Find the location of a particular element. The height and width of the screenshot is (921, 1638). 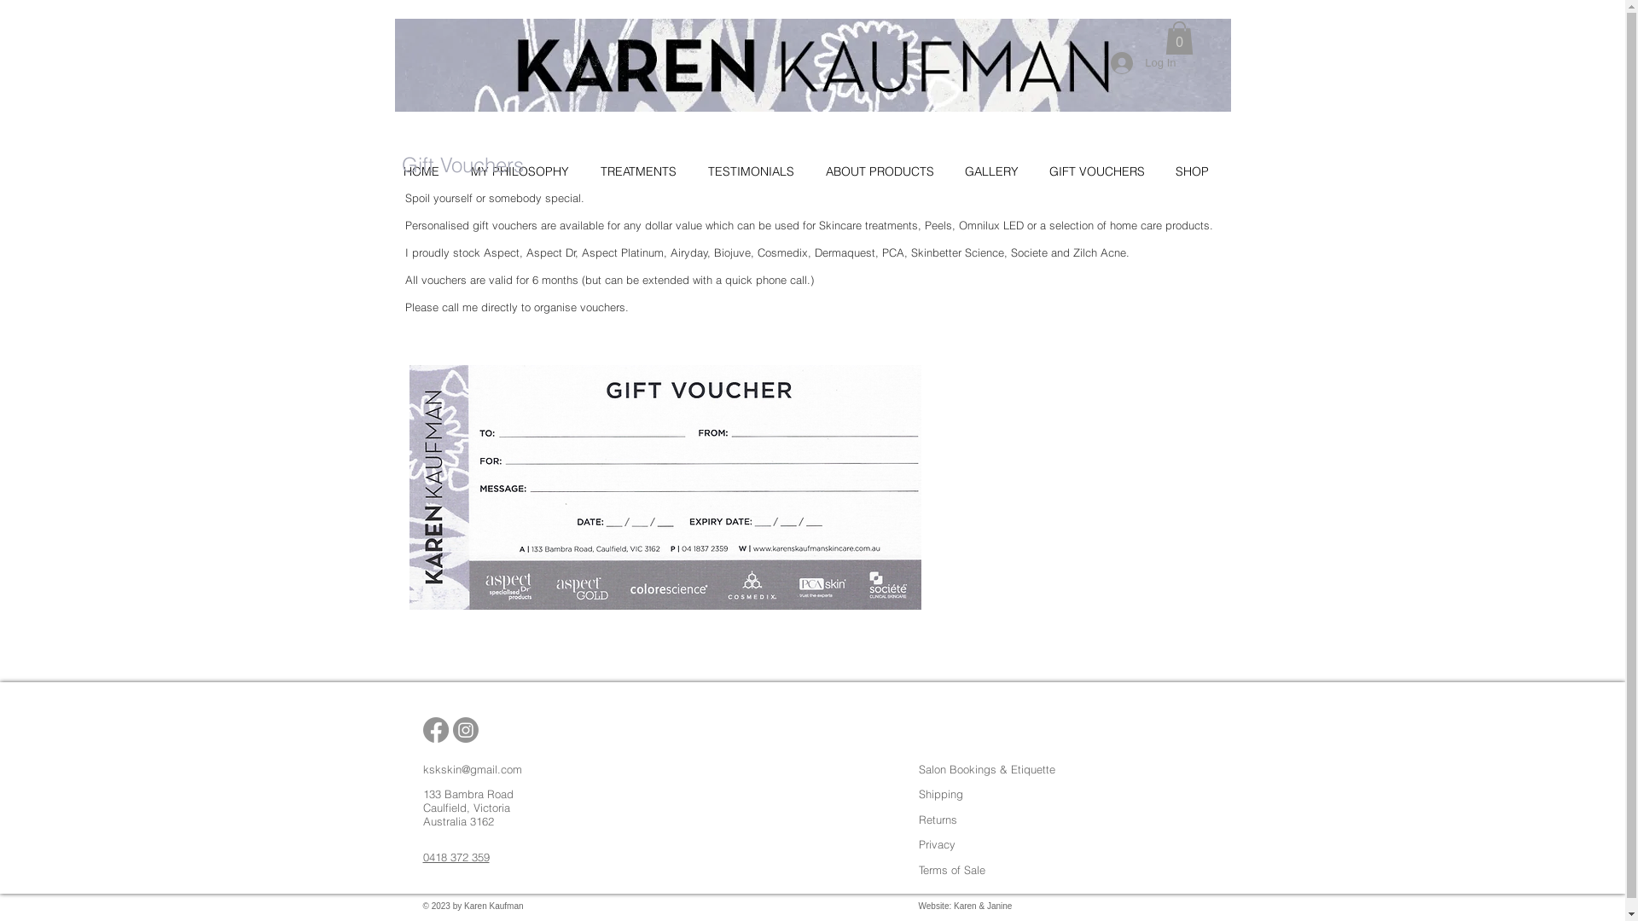

karen k logo.jpg is located at coordinates (812, 65).